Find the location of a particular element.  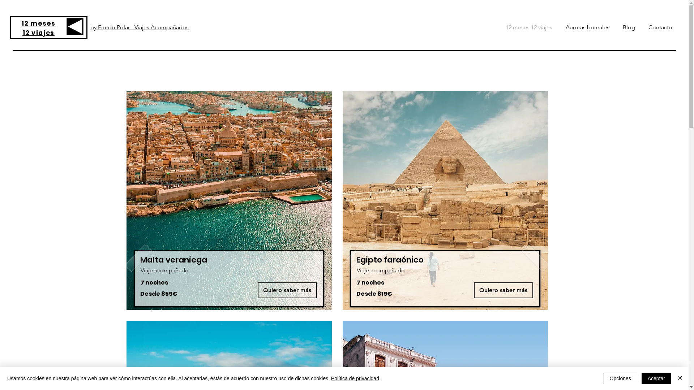

Contacto is located at coordinates (659, 27).